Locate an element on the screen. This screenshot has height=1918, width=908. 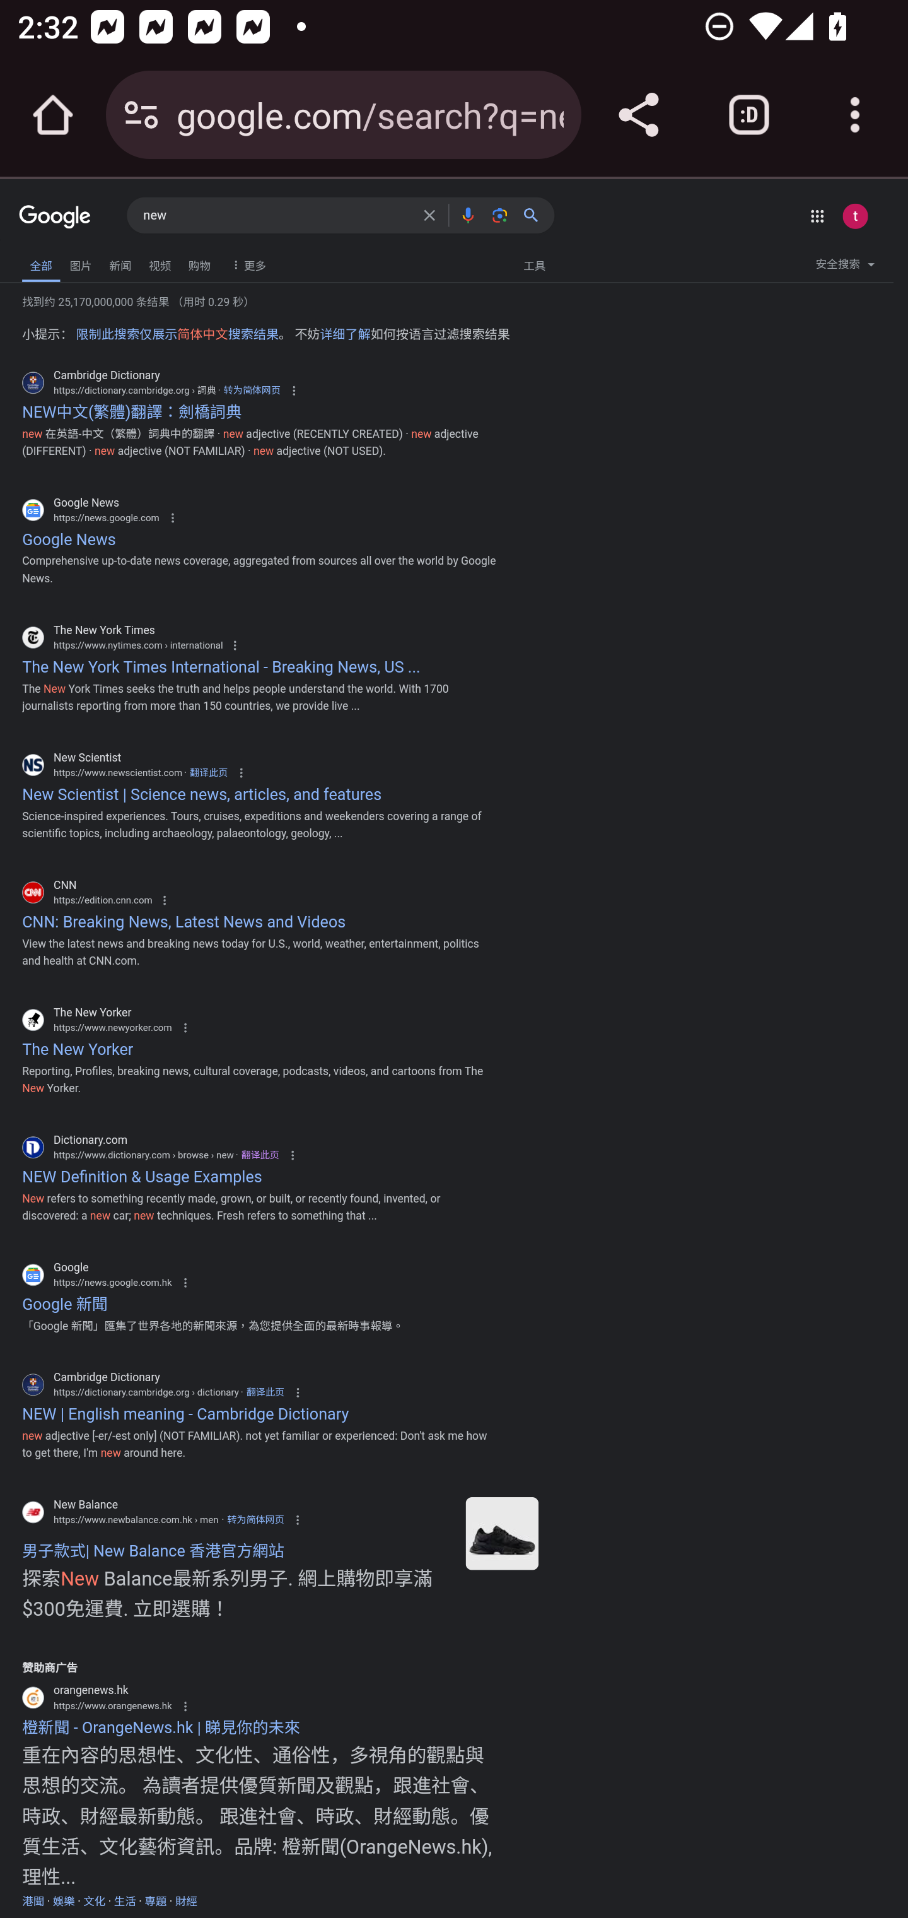
Open the home page is located at coordinates (53, 115).